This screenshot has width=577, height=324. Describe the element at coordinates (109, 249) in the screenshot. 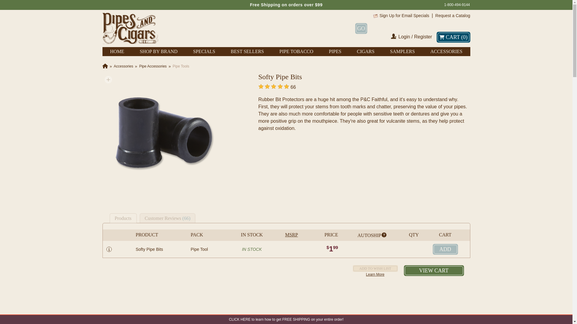

I see `Quick View for Softy Pipe Bits` at that location.